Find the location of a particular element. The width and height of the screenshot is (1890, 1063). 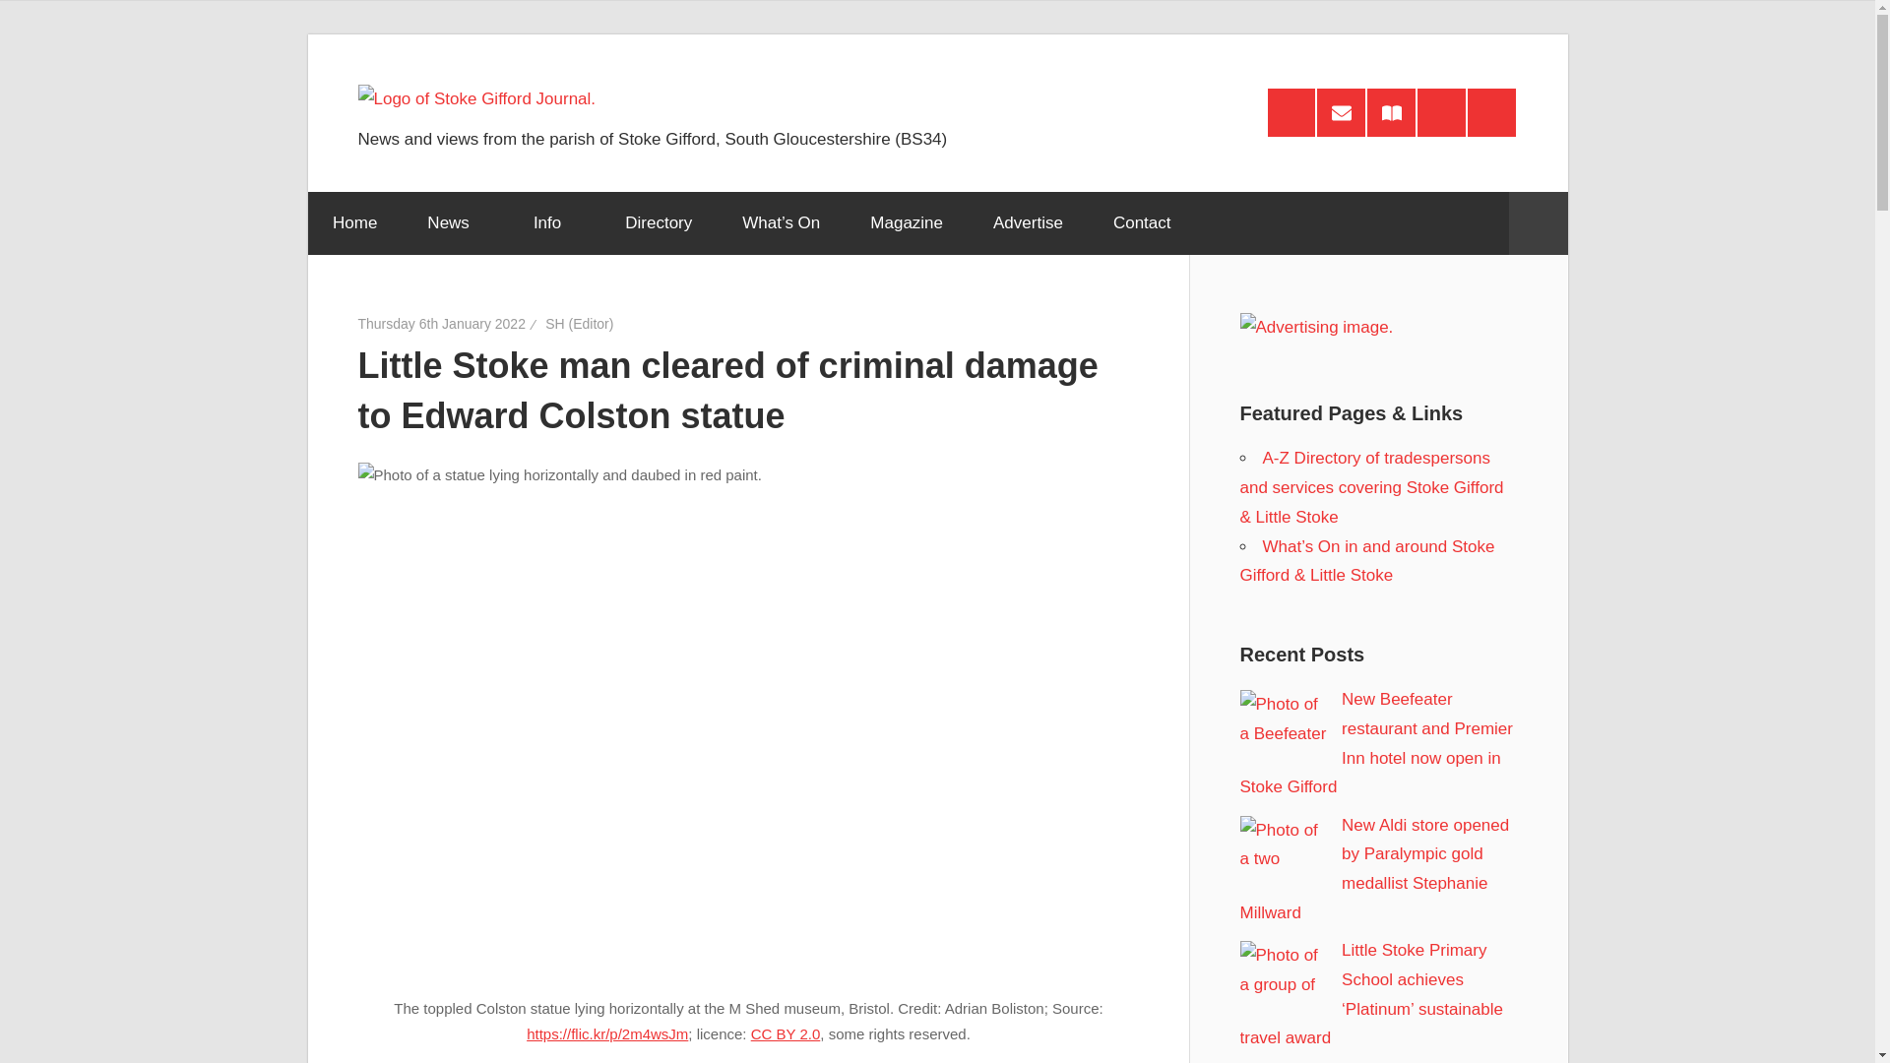

Twitter is located at coordinates (1491, 112).